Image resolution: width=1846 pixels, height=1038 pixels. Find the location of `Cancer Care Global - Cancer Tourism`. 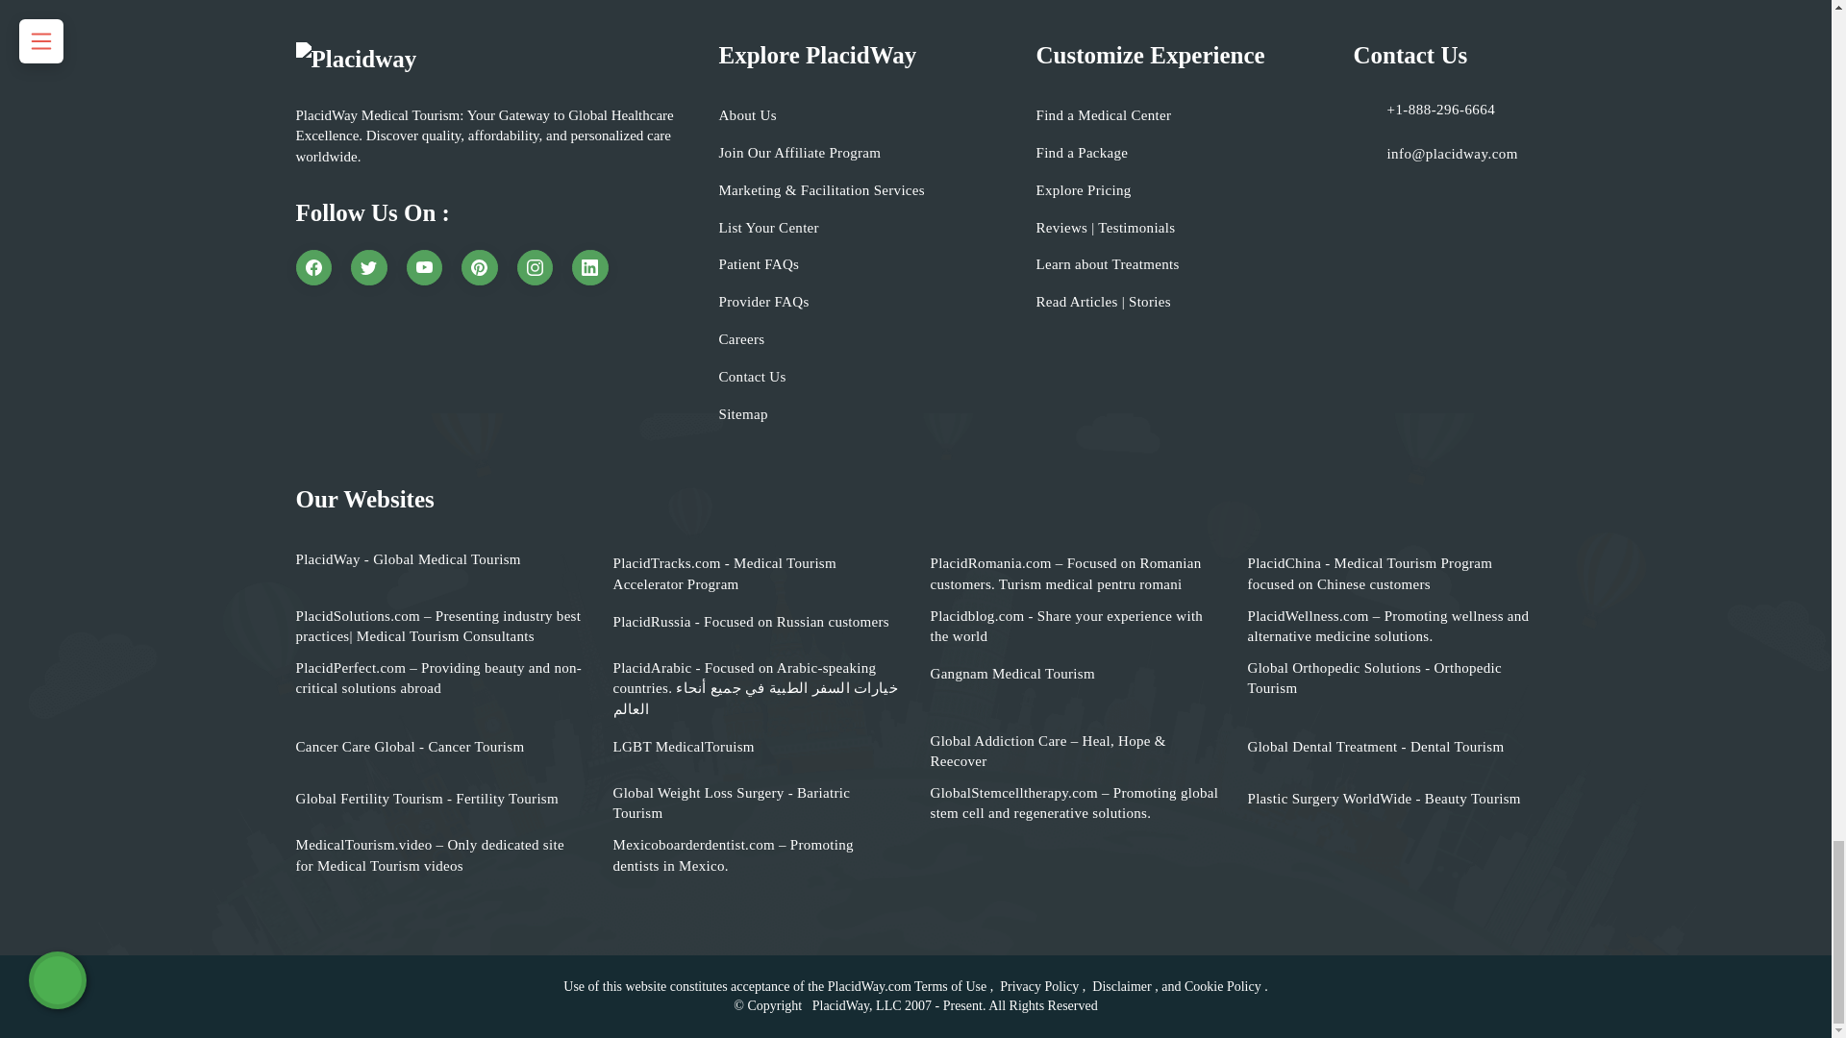

Cancer Care Global - Cancer Tourism is located at coordinates (410, 747).